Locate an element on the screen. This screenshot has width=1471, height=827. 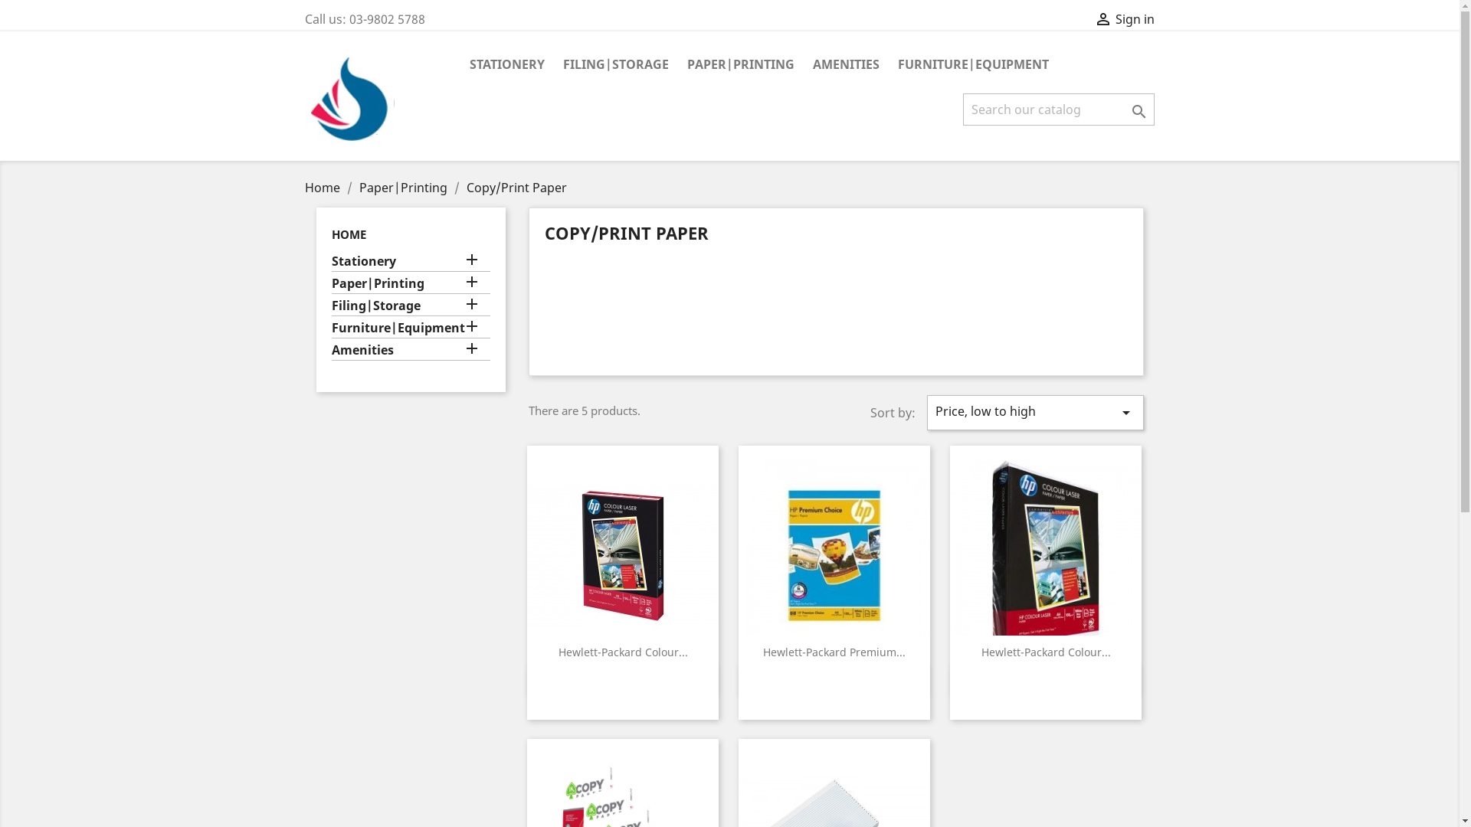
AMENITIES is located at coordinates (846, 66).